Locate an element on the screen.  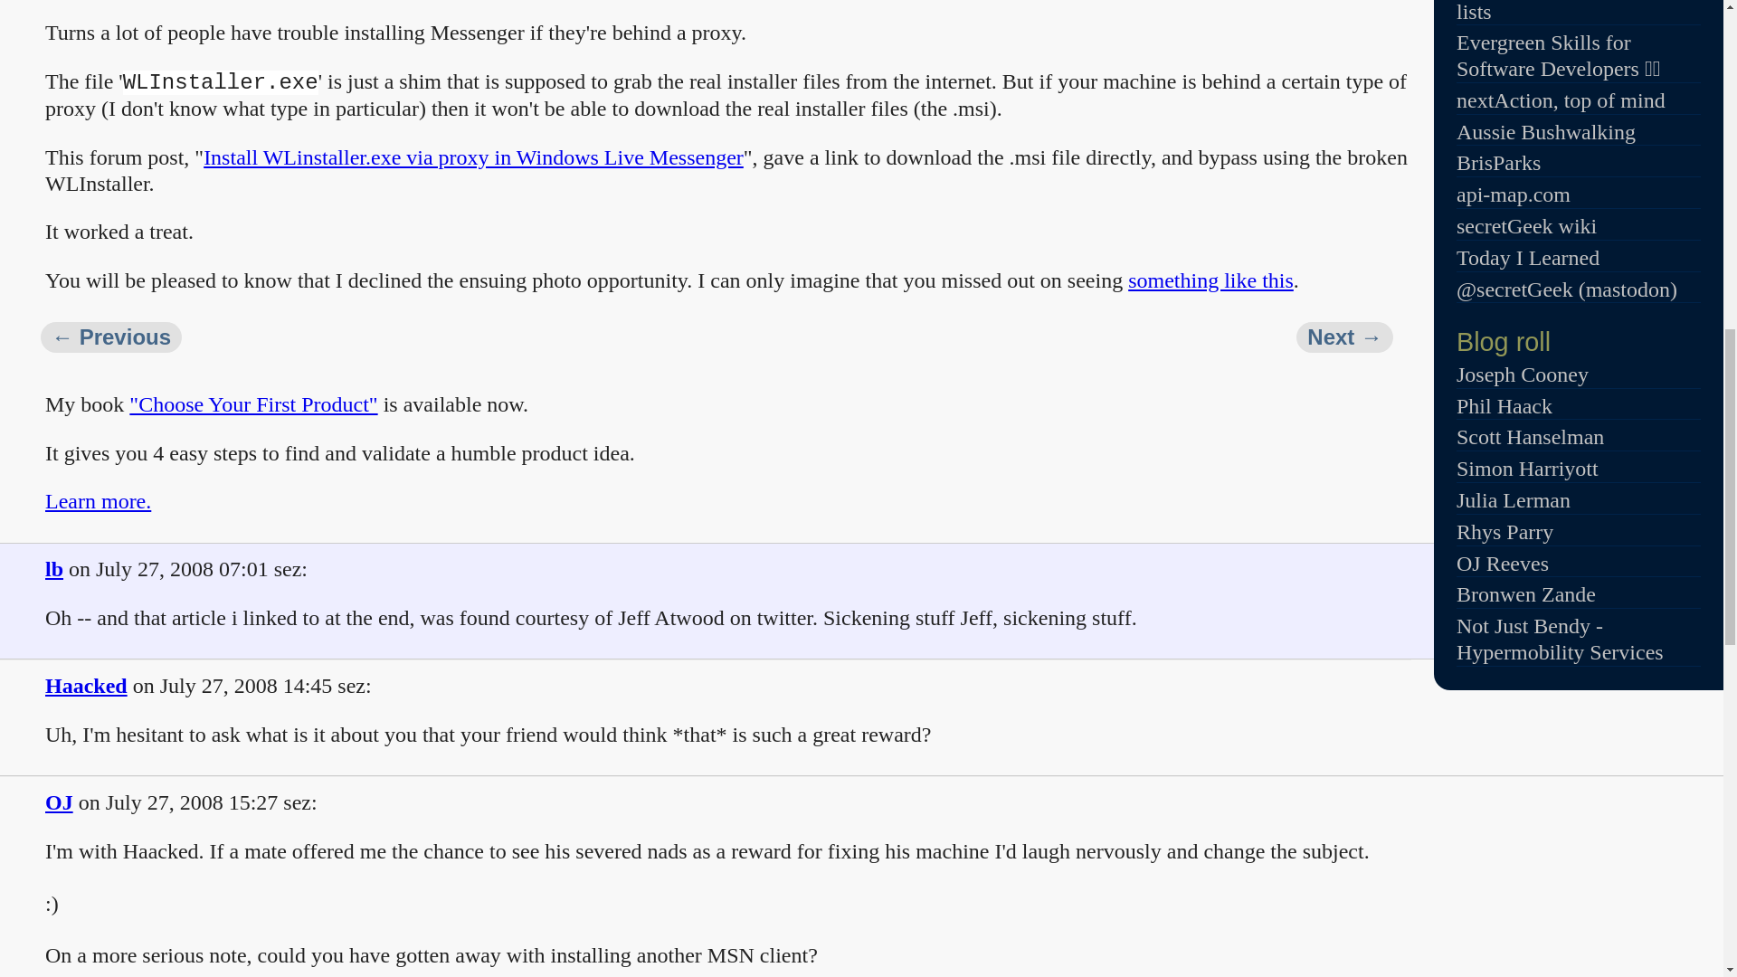
Find and recommend the best parks in Brisbane is located at coordinates (1498, 163).